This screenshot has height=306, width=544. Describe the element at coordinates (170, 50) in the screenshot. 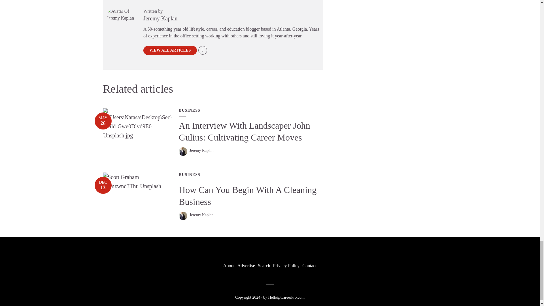

I see `VIEW ALL ARTICLES` at that location.